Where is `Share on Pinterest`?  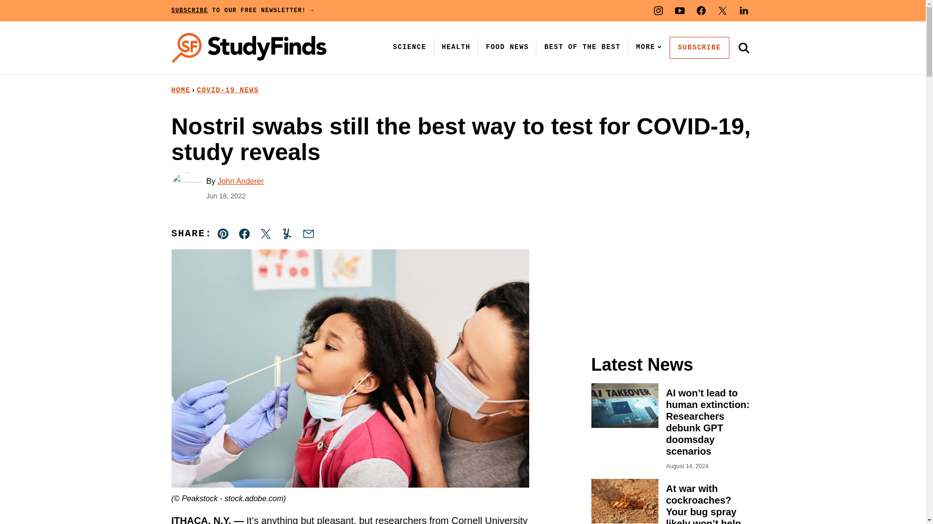 Share on Pinterest is located at coordinates (223, 234).